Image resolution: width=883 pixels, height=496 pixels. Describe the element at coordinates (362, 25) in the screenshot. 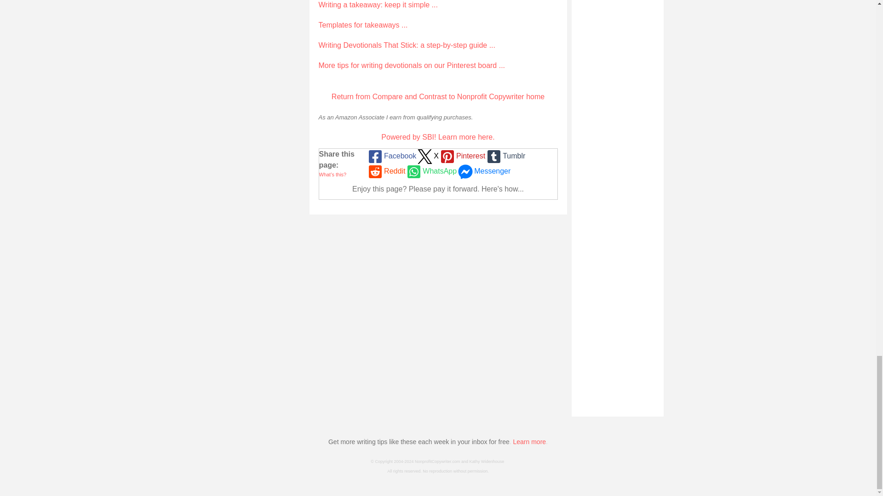

I see `Templates for takeaways ...` at that location.